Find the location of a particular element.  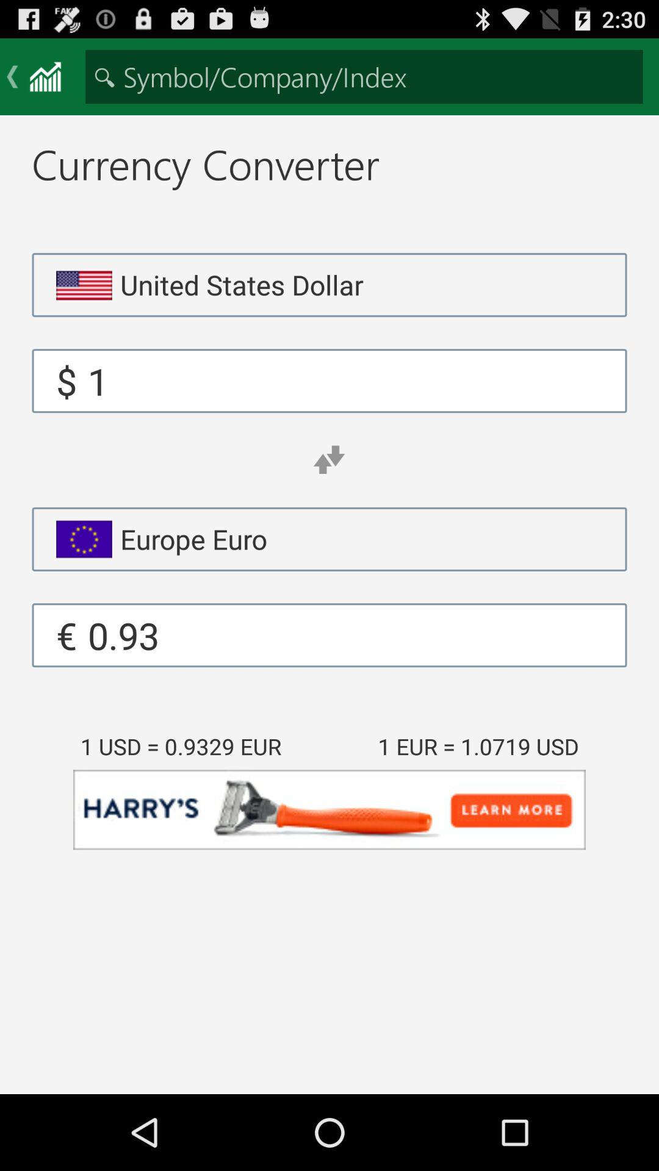

finance search bar is located at coordinates (364, 77).